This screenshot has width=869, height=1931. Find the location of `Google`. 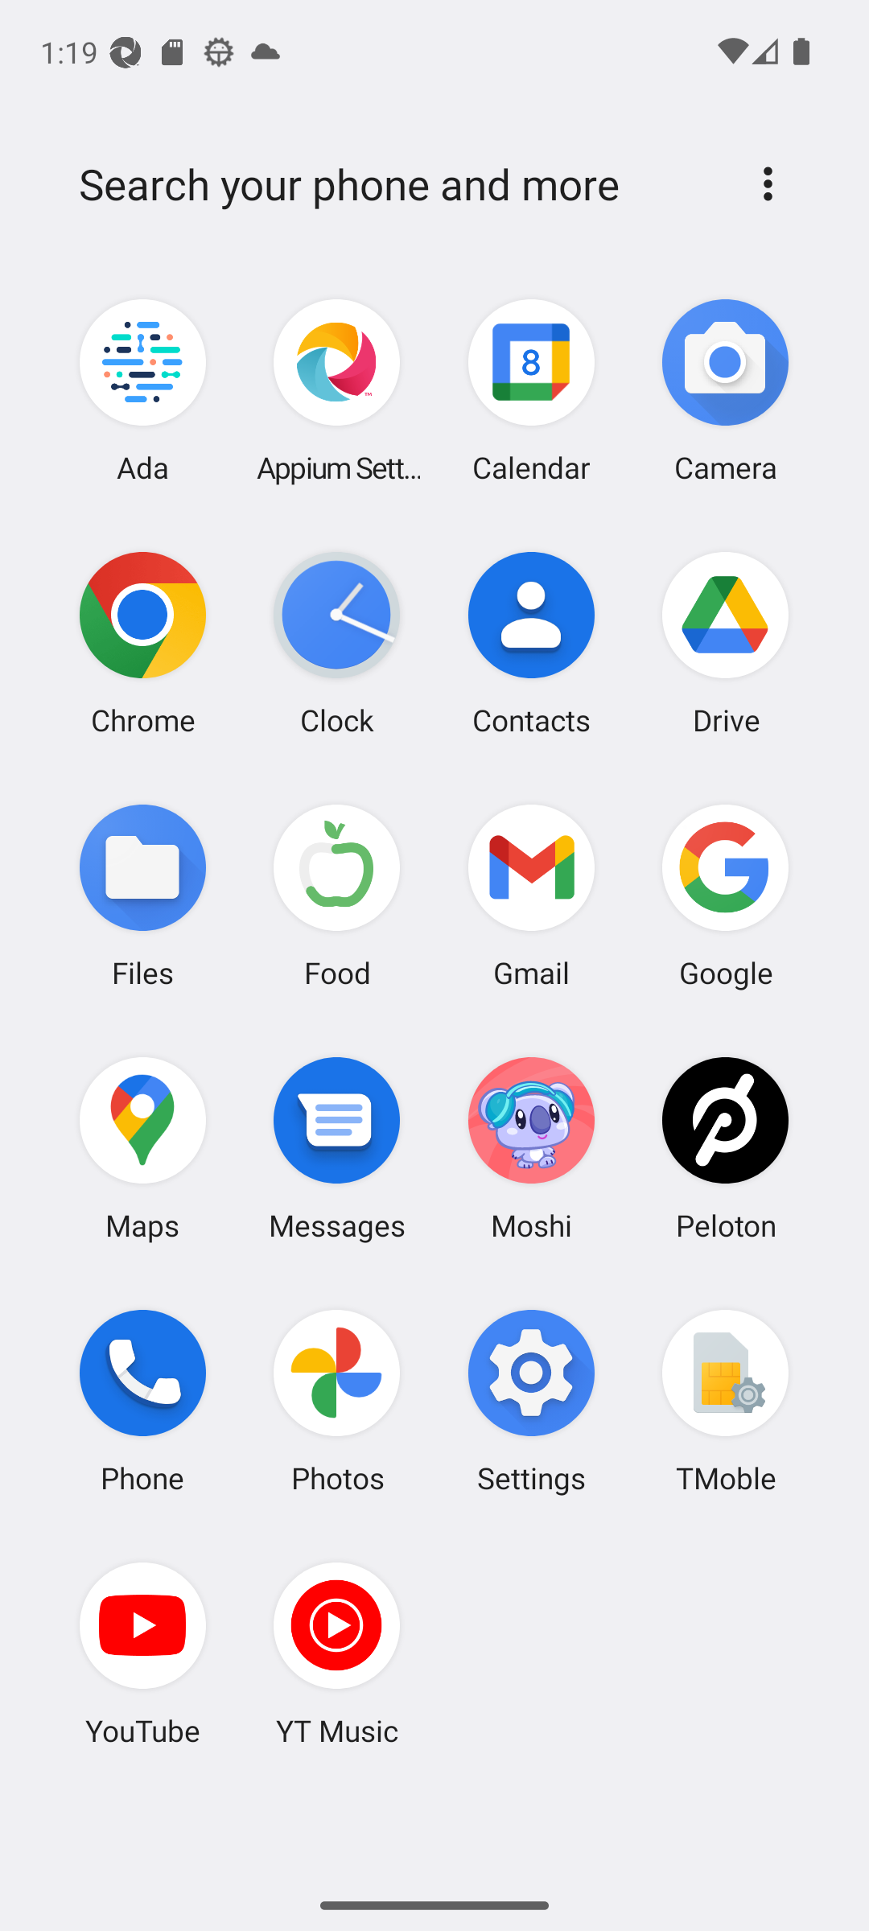

Google is located at coordinates (725, 895).